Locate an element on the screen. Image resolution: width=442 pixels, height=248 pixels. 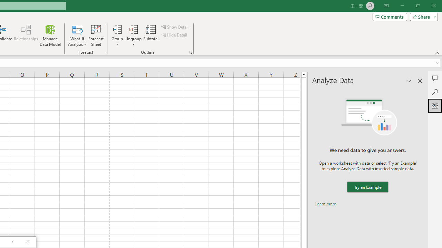
Ribbon Display Options is located at coordinates (386, 6).